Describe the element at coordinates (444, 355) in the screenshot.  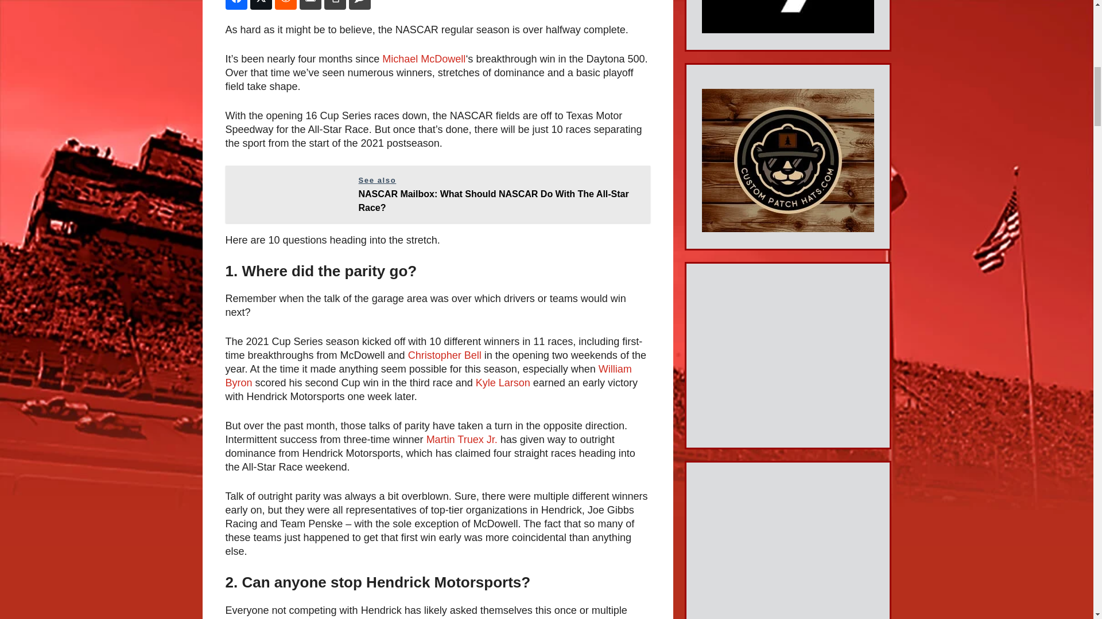
I see `Christopher Bell` at that location.